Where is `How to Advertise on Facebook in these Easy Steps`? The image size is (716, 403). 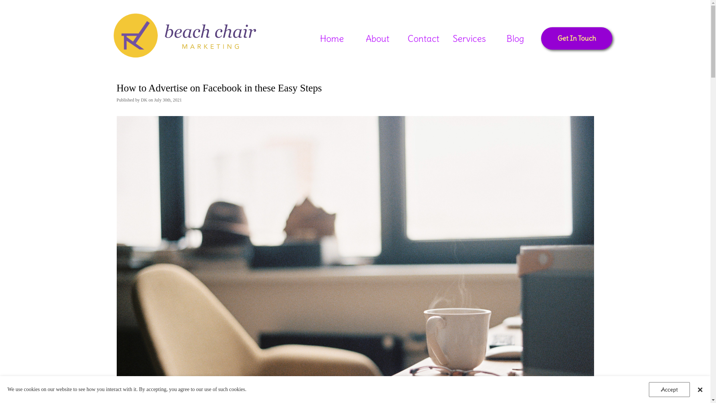
How to Advertise on Facebook in these Easy Steps is located at coordinates (219, 88).